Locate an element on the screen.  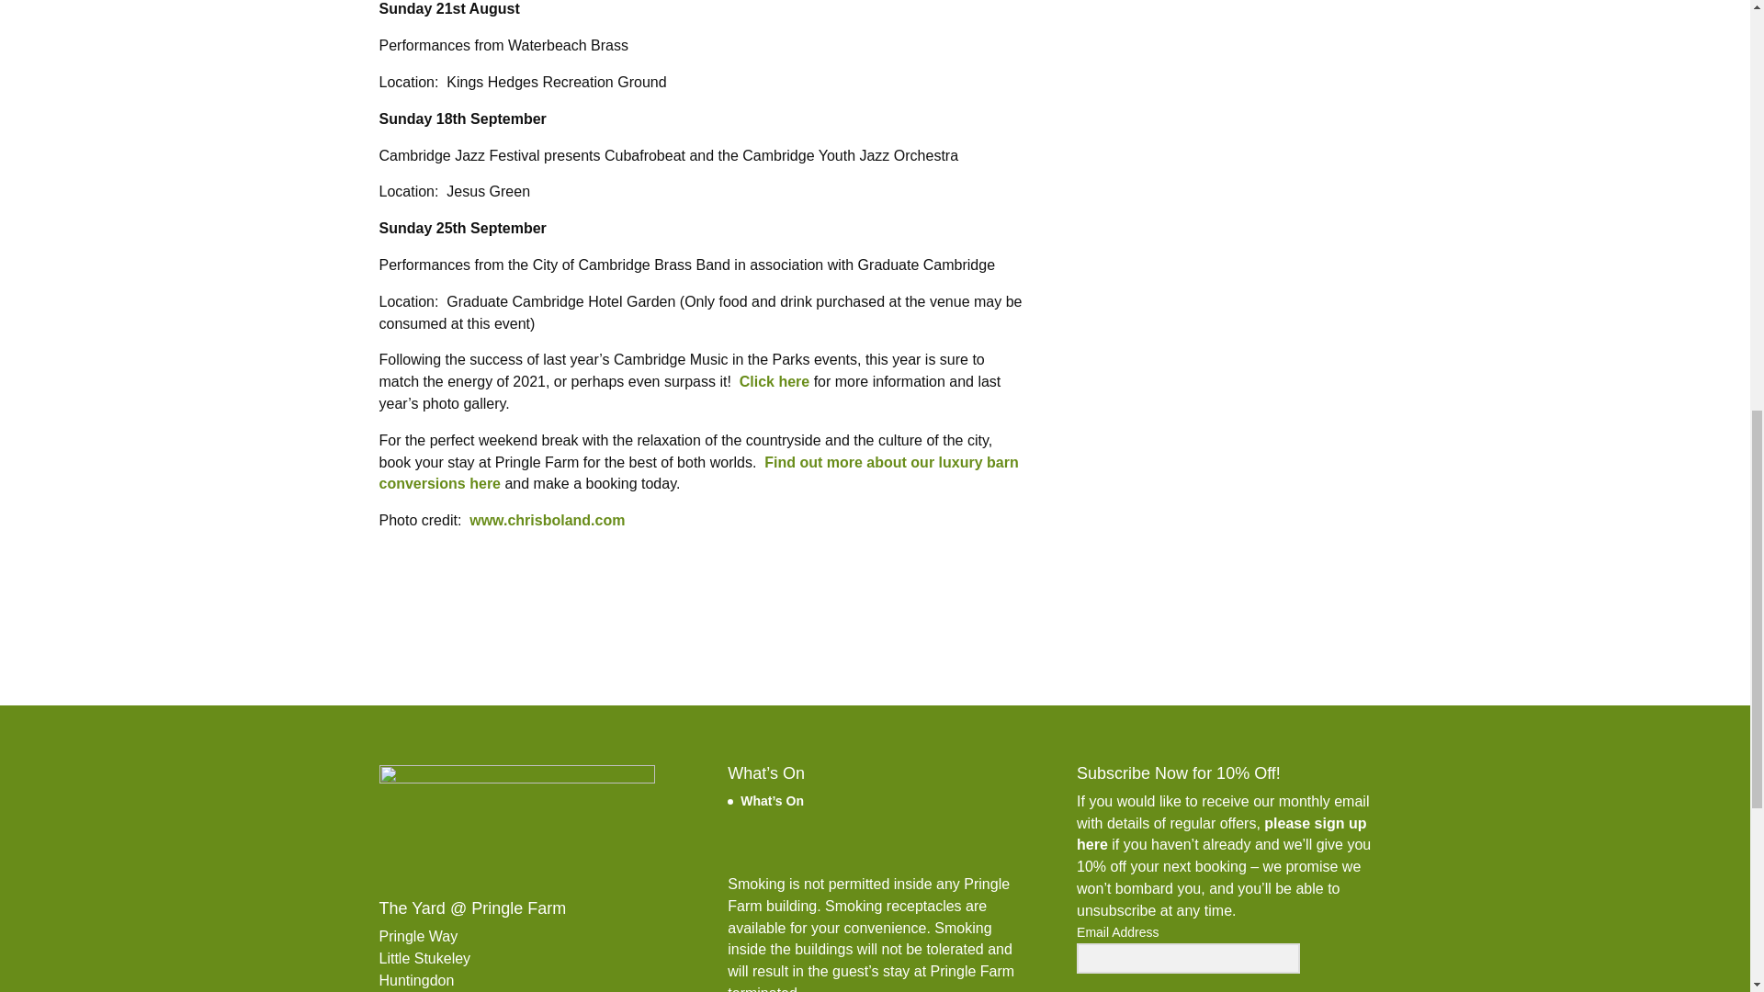
Find out more about our luxury barn conversions here is located at coordinates (698, 472).